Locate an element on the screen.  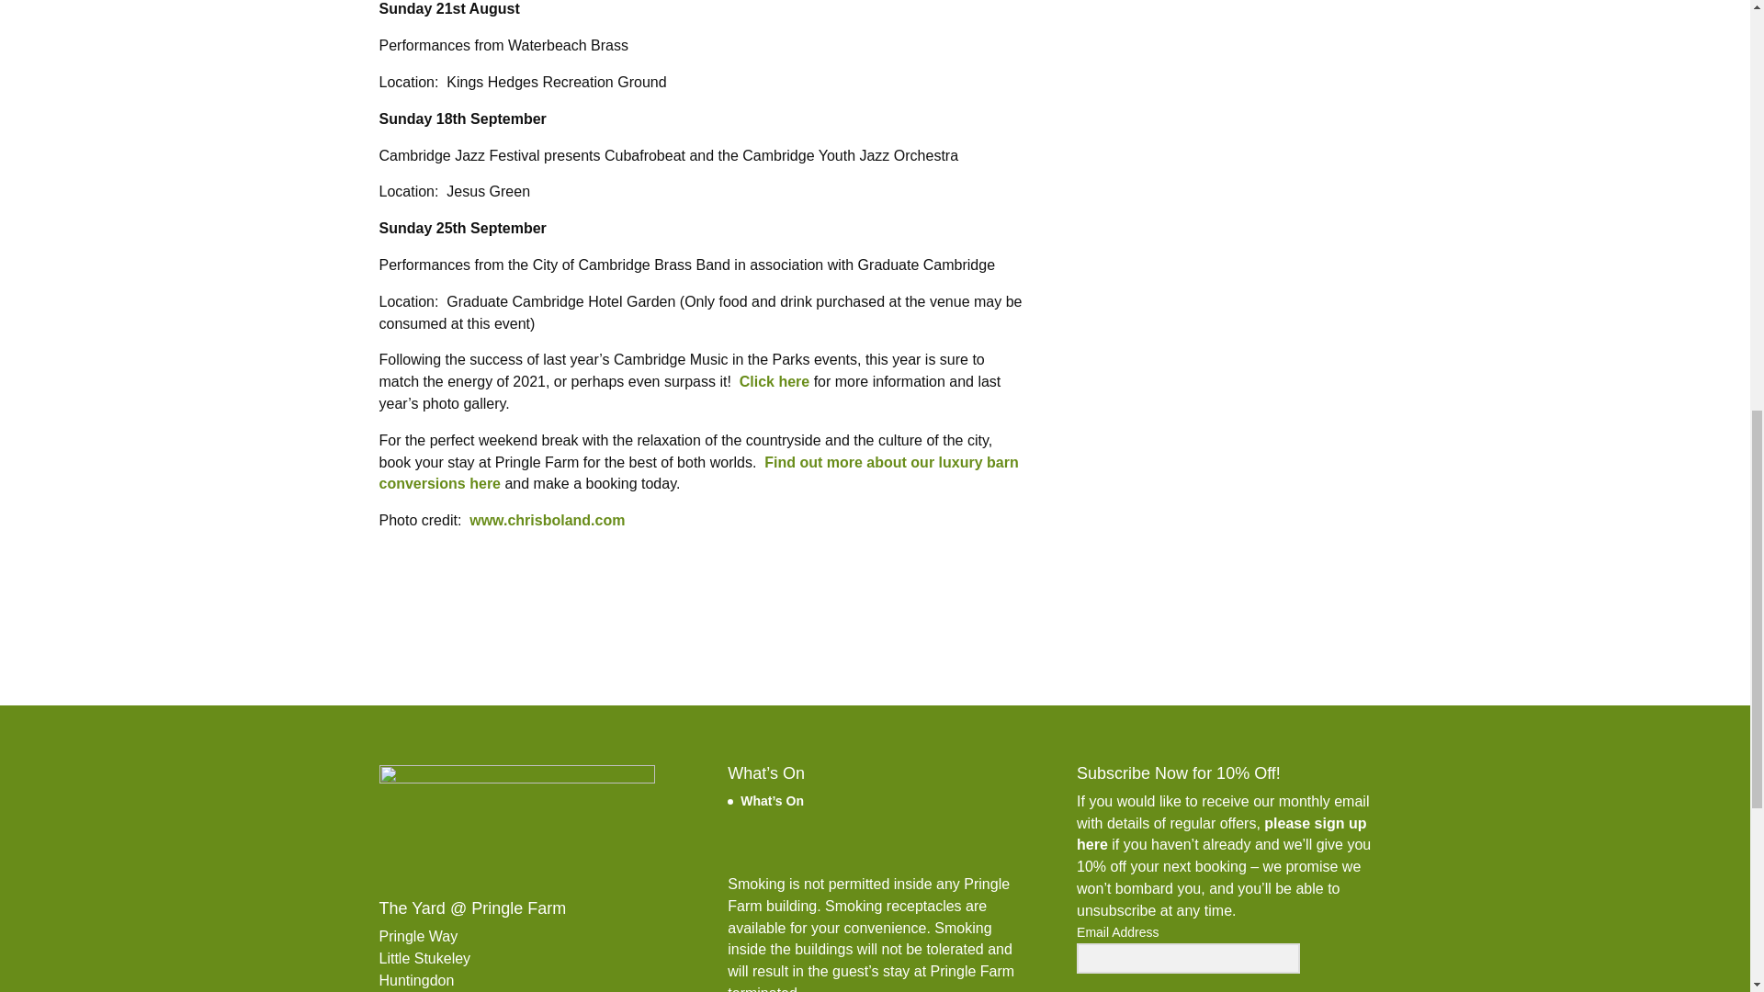
Find out more about our luxury barn conversions here is located at coordinates (698, 472).